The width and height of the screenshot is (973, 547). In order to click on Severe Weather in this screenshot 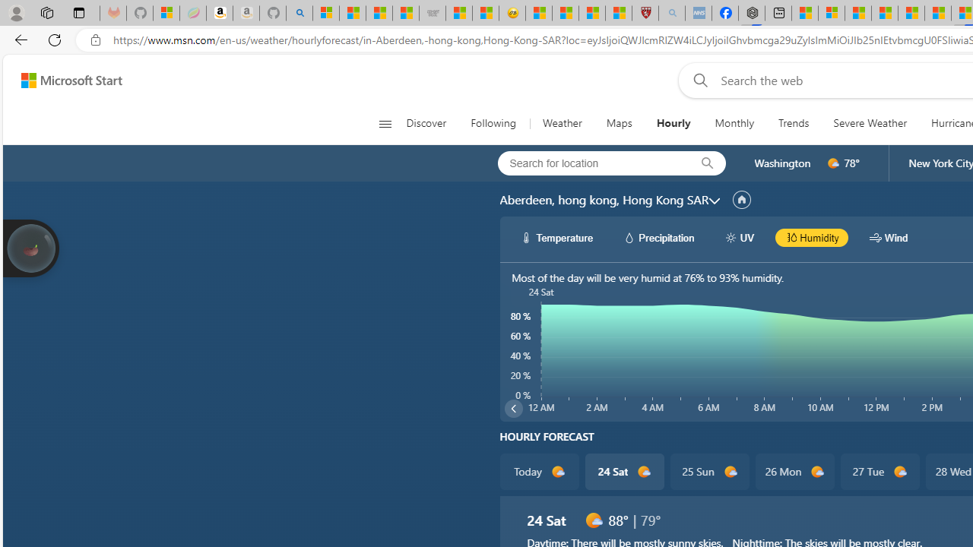, I will do `click(870, 123)`.